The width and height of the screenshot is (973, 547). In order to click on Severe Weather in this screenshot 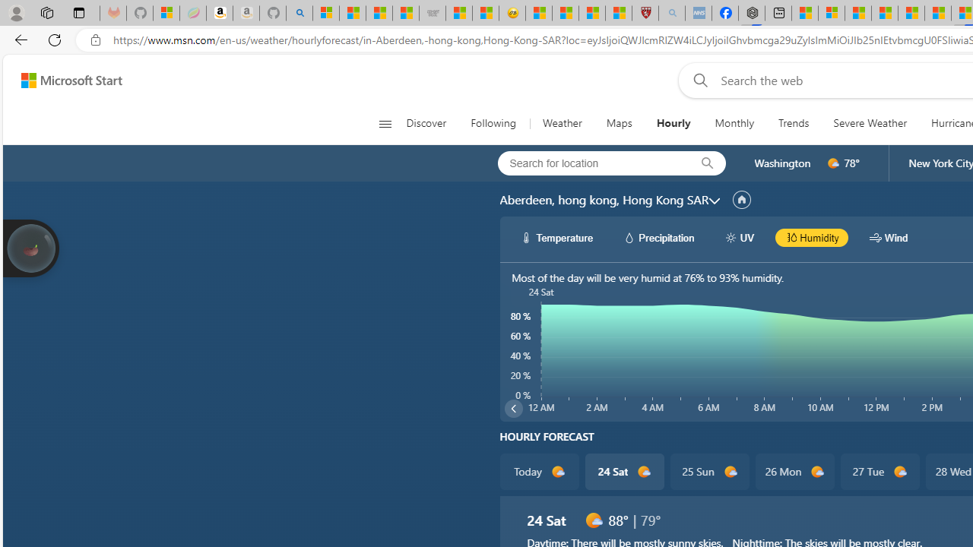, I will do `click(870, 123)`.